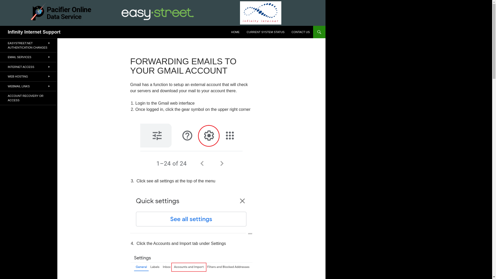 The image size is (496, 279). Describe the element at coordinates (236, 32) in the screenshot. I see `HOME` at that location.